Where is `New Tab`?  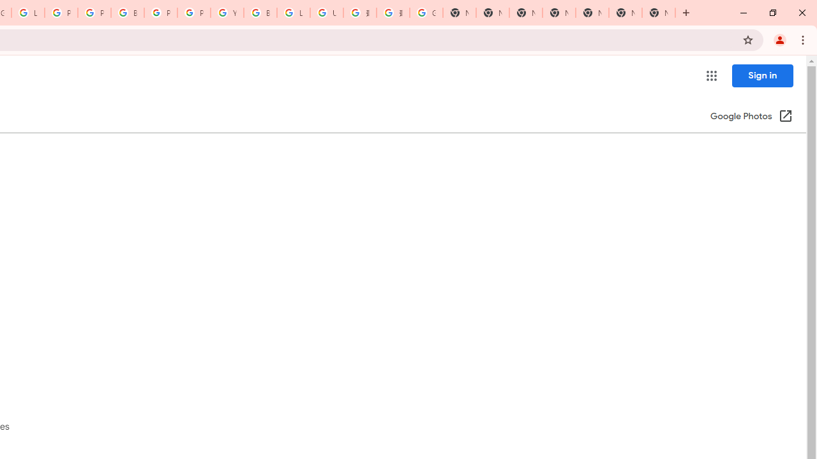
New Tab is located at coordinates (659, 13).